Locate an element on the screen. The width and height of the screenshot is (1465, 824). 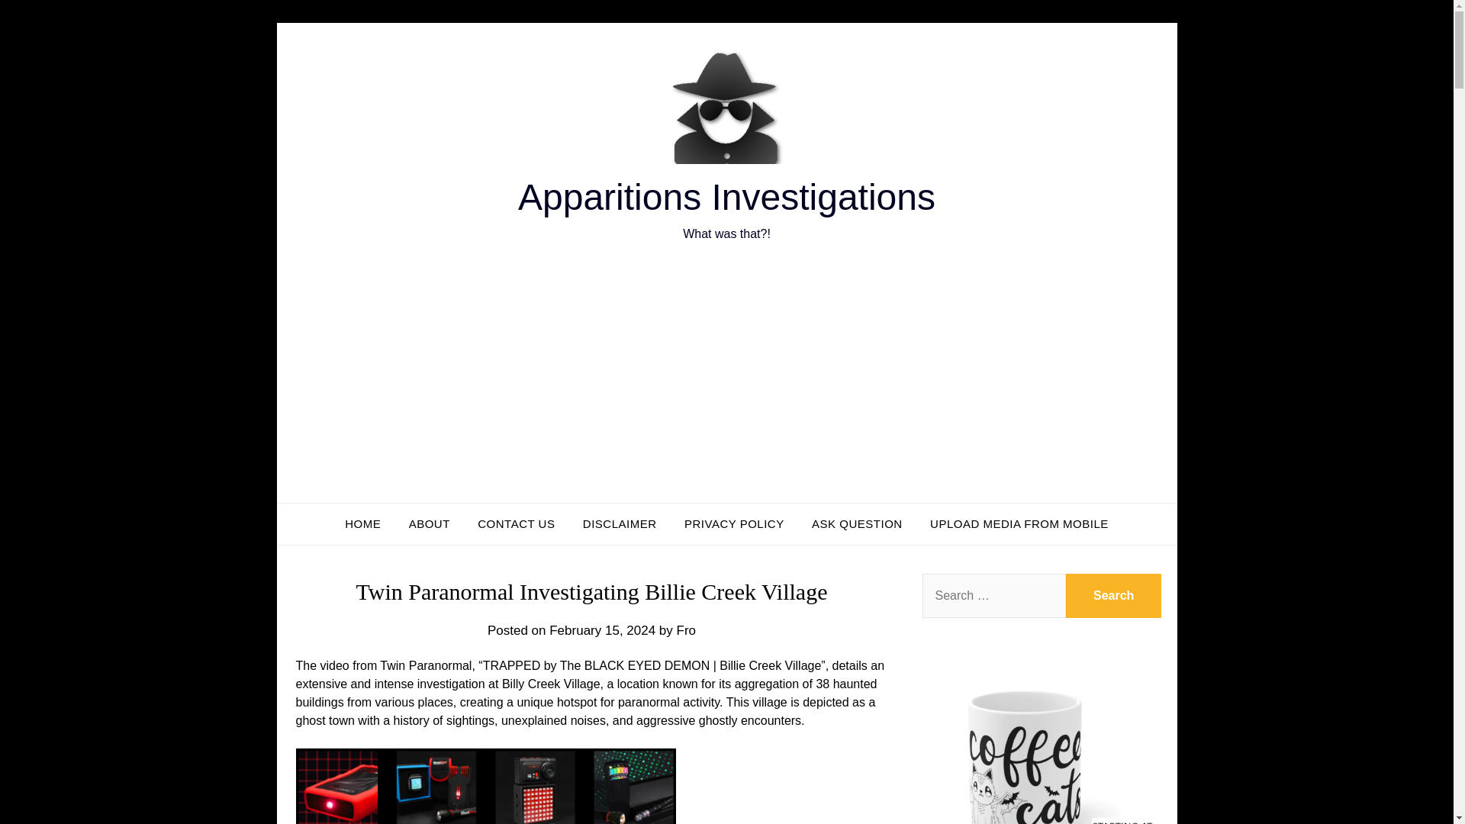
UPLOAD MEDIA FROM MOBILE is located at coordinates (1019, 523).